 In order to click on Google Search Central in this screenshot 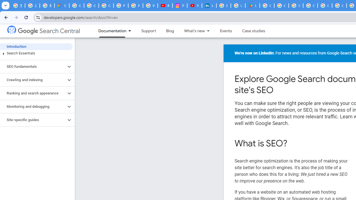, I will do `click(49, 31)`.